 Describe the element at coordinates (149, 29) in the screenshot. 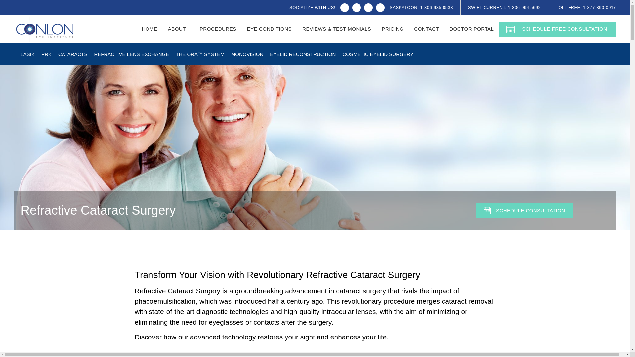

I see `HOME` at that location.